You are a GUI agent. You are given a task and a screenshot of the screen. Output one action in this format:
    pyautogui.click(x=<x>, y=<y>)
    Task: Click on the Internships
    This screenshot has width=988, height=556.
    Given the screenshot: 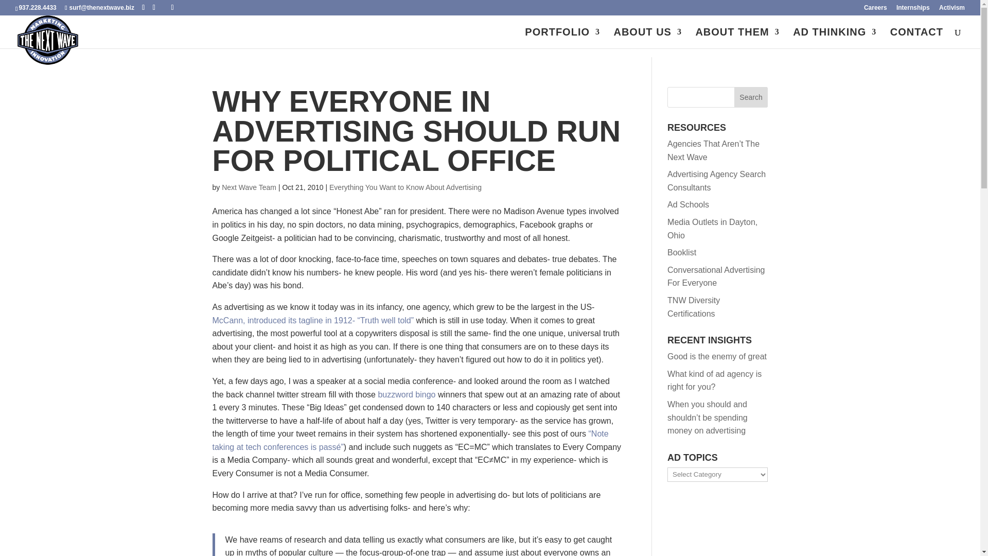 What is the action you would take?
    pyautogui.click(x=913, y=10)
    